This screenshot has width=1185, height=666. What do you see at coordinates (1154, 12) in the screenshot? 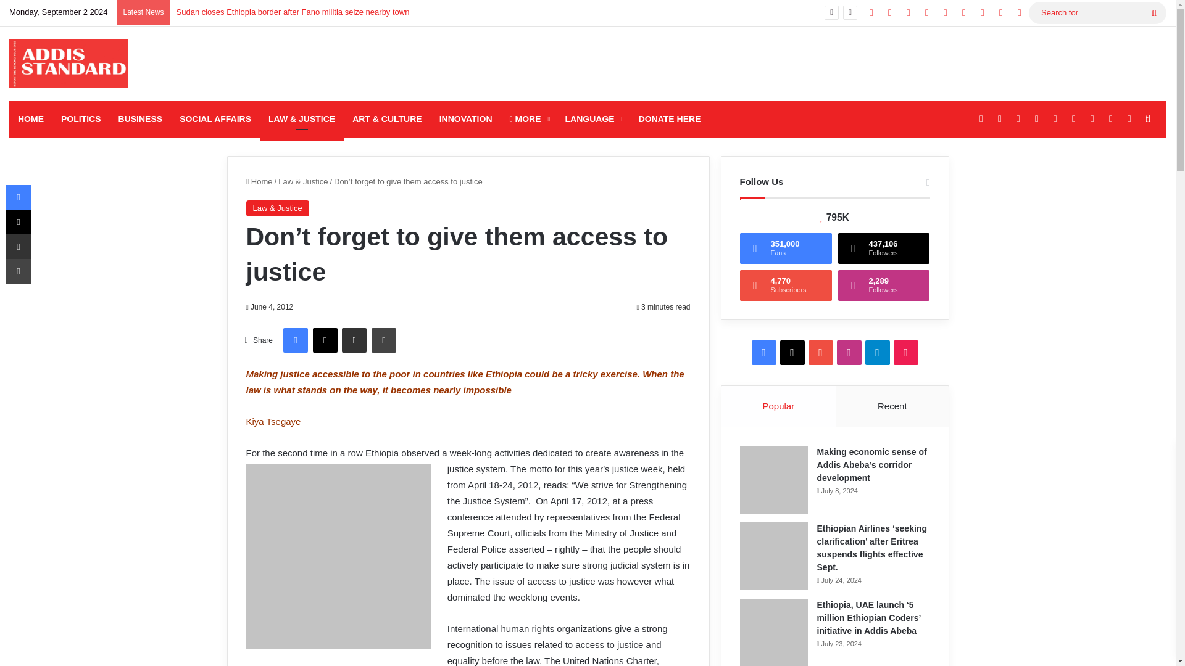
I see `Search for` at bounding box center [1154, 12].